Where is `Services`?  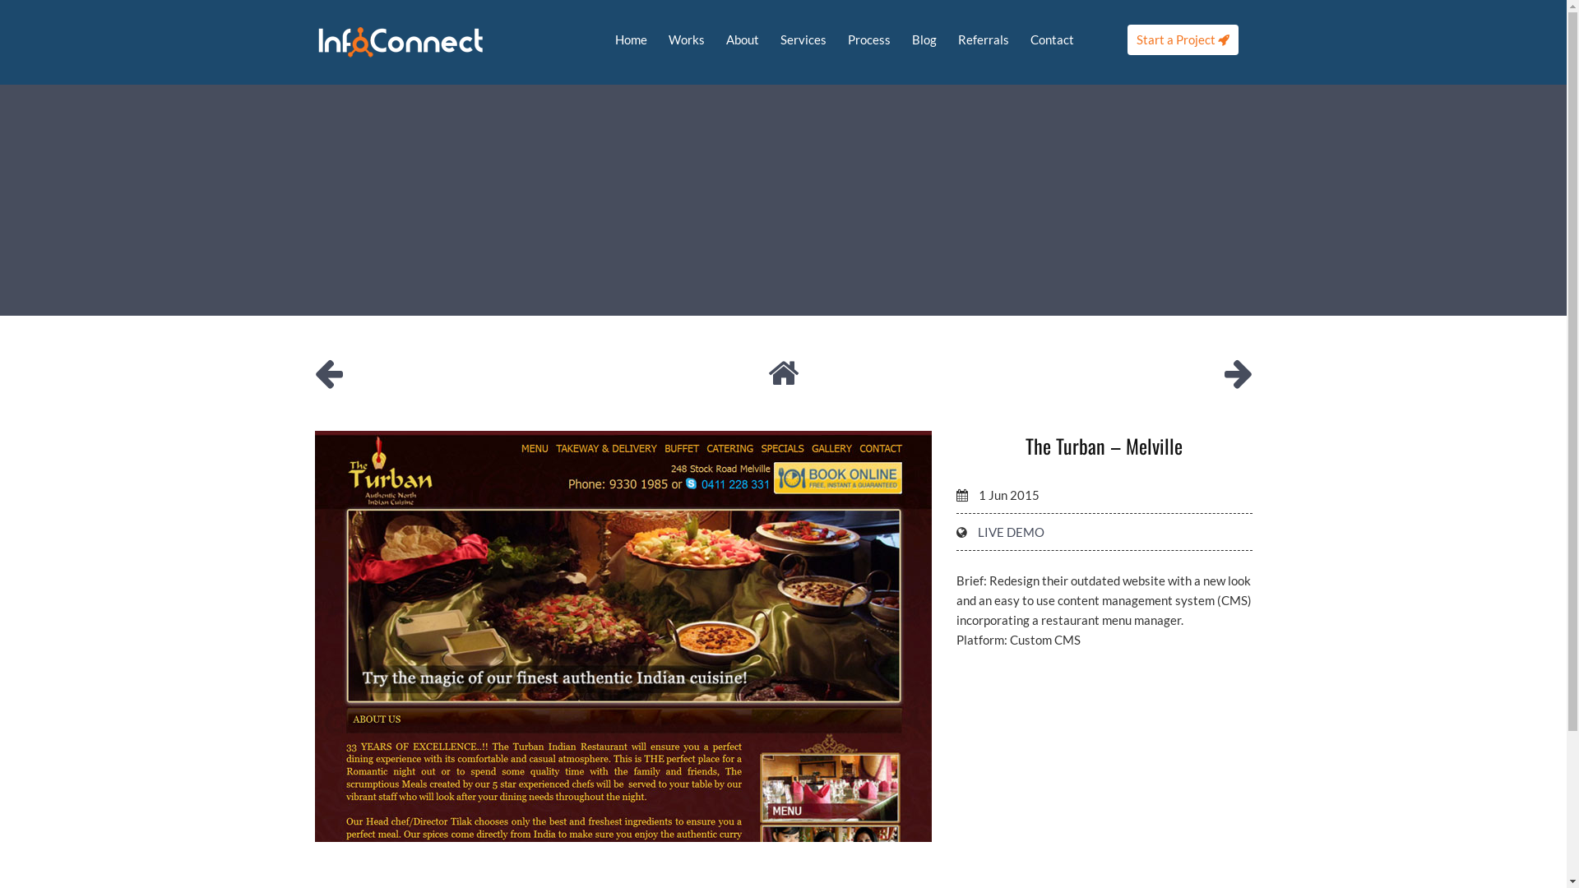
Services is located at coordinates (803, 39).